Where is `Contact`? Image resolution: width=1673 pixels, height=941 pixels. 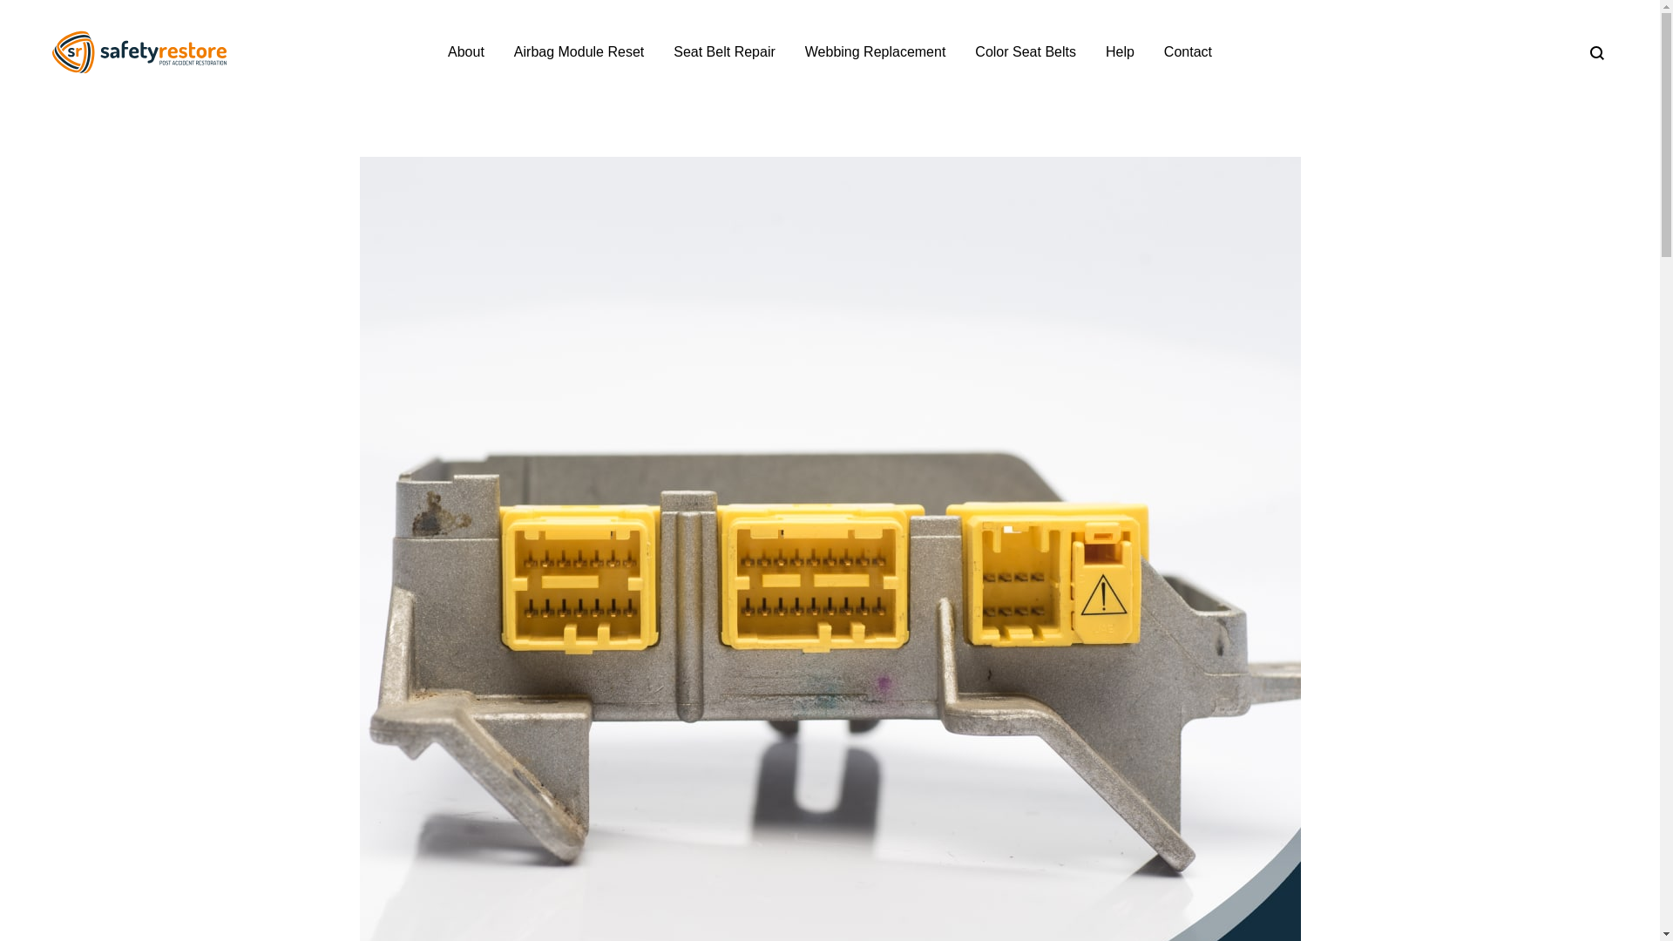
Contact is located at coordinates (1188, 52).